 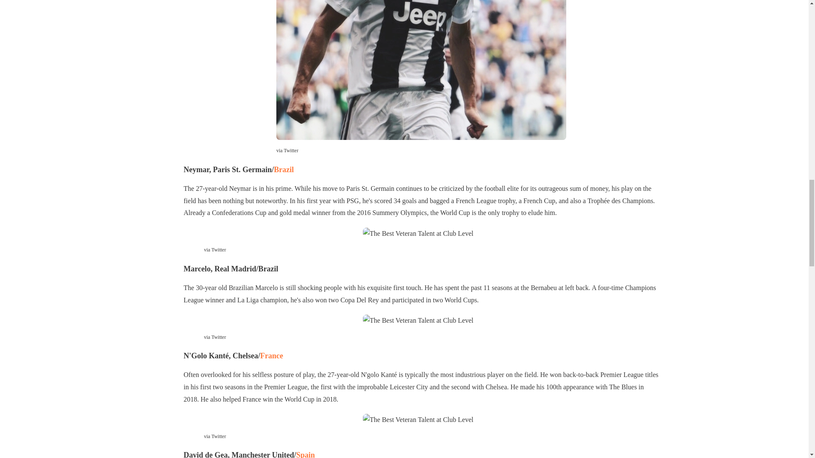 What do you see at coordinates (306, 454) in the screenshot?
I see `Posts tagged with Spain` at bounding box center [306, 454].